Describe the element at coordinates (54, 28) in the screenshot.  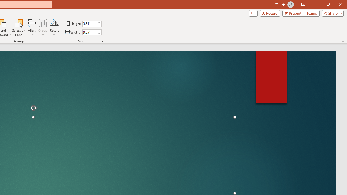
I see `Rotate` at that location.